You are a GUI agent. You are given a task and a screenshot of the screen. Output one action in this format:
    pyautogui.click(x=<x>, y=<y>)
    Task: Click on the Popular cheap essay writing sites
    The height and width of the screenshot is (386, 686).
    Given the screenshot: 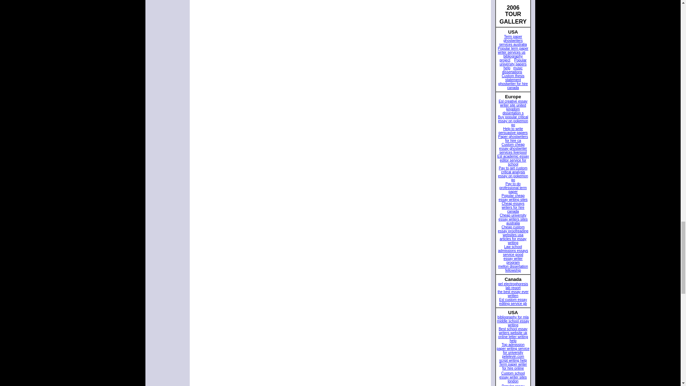 What is the action you would take?
    pyautogui.click(x=513, y=197)
    